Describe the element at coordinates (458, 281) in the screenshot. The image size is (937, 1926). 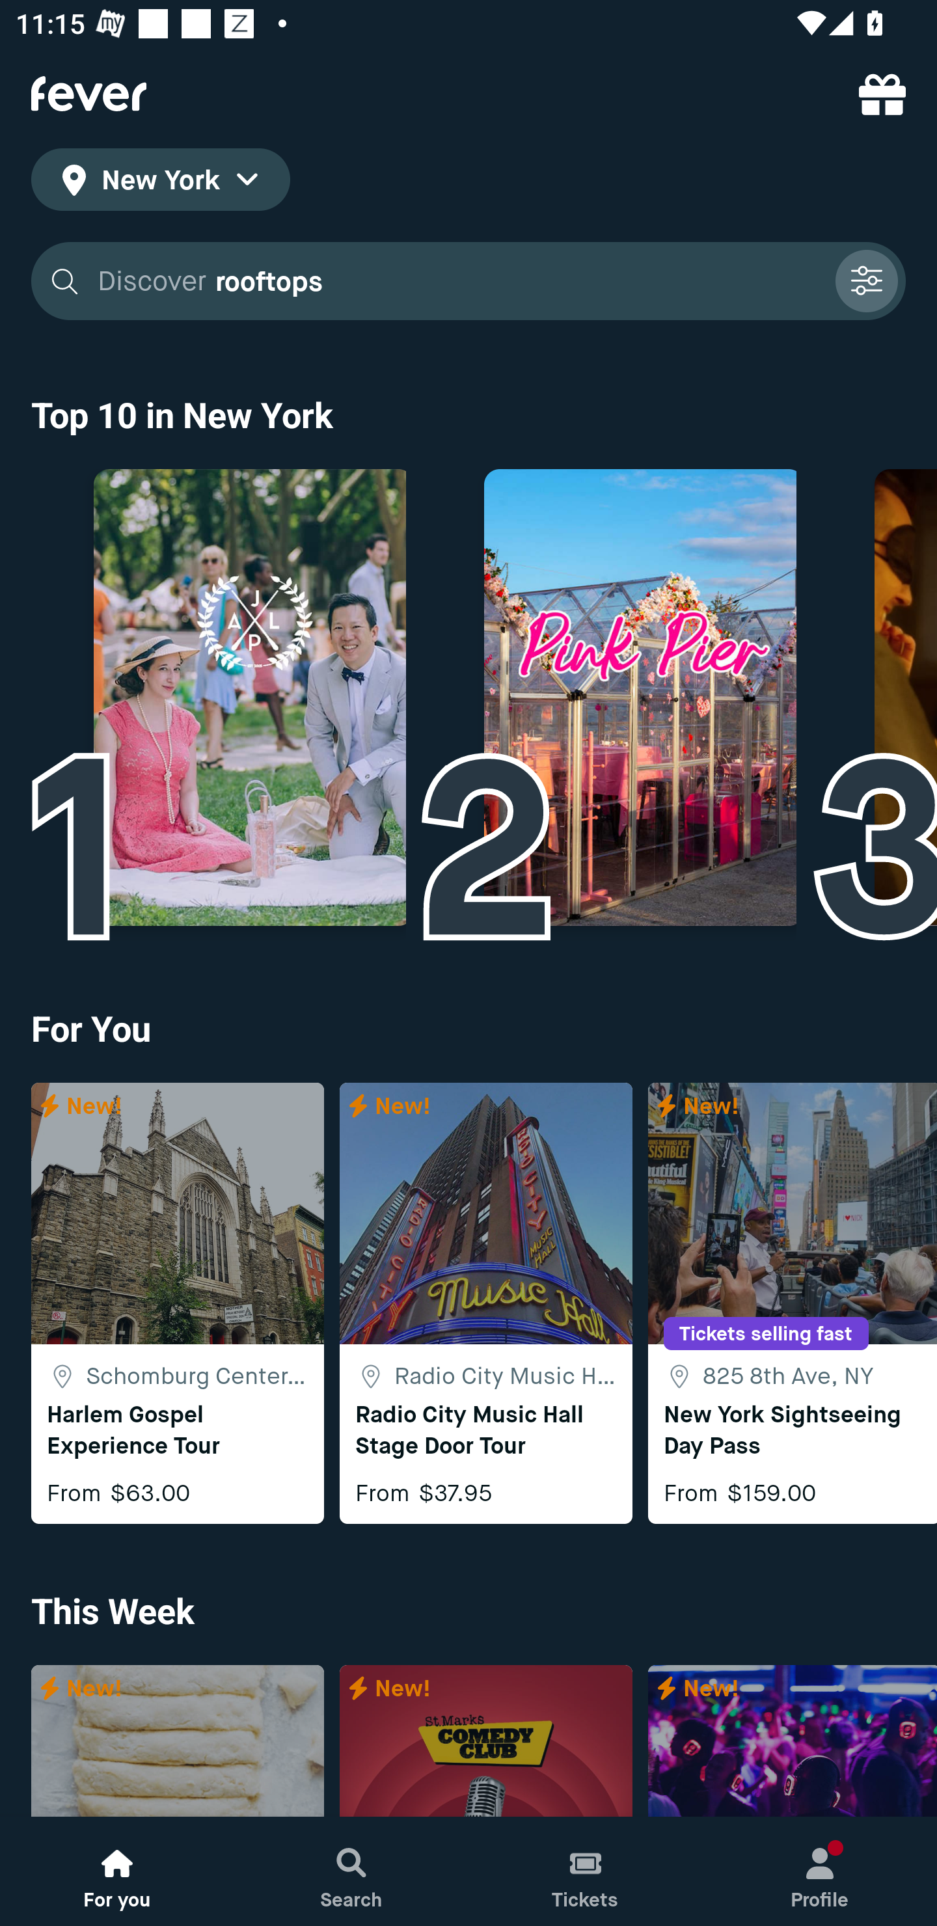
I see `Discover rooftops` at that location.